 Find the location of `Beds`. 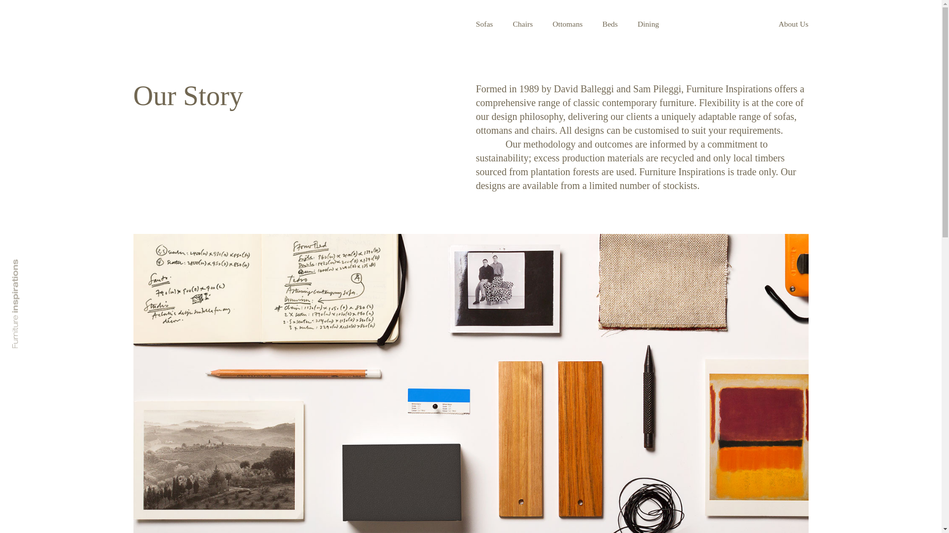

Beds is located at coordinates (610, 24).